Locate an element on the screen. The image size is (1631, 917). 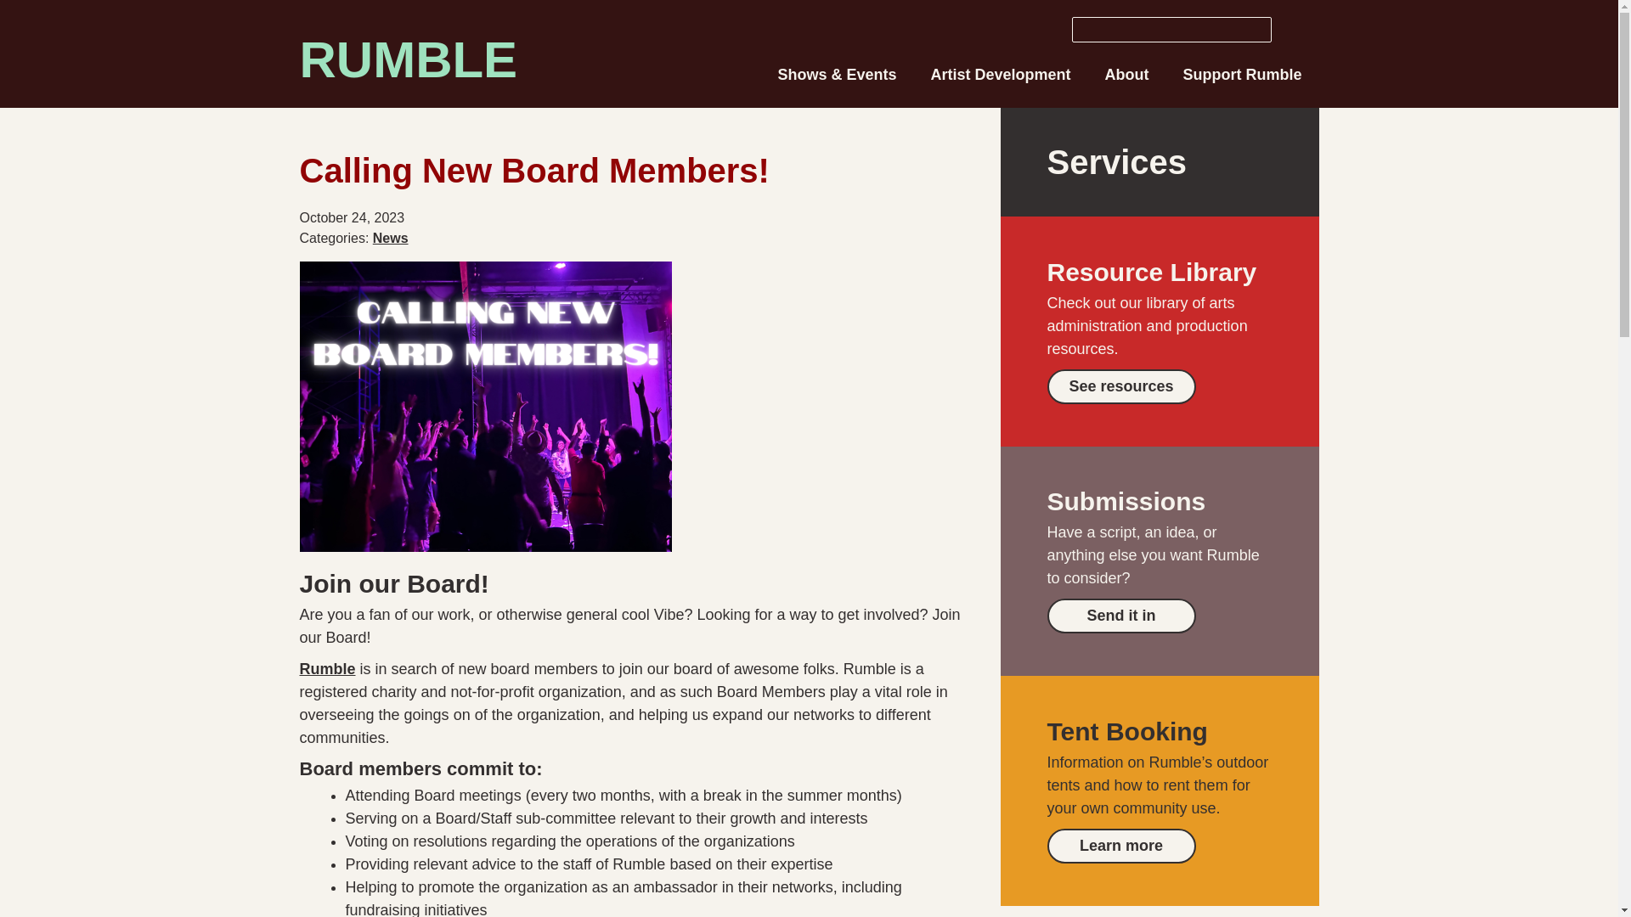
Send it in is located at coordinates (1121, 616).